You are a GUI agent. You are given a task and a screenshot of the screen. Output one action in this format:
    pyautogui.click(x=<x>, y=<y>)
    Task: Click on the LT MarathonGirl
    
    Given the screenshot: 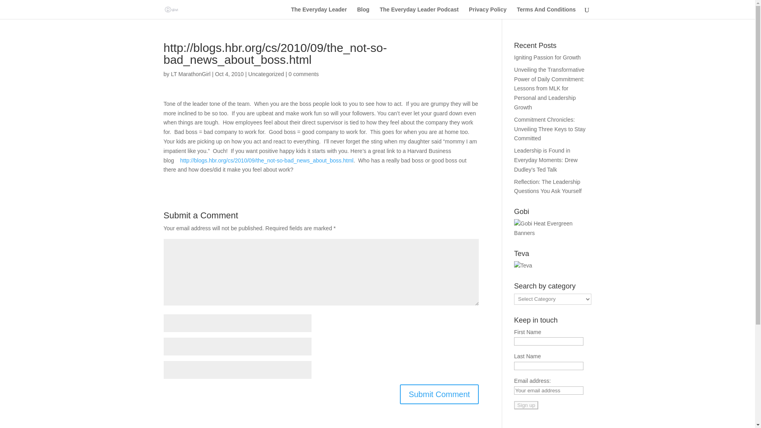 What is the action you would take?
    pyautogui.click(x=190, y=74)
    